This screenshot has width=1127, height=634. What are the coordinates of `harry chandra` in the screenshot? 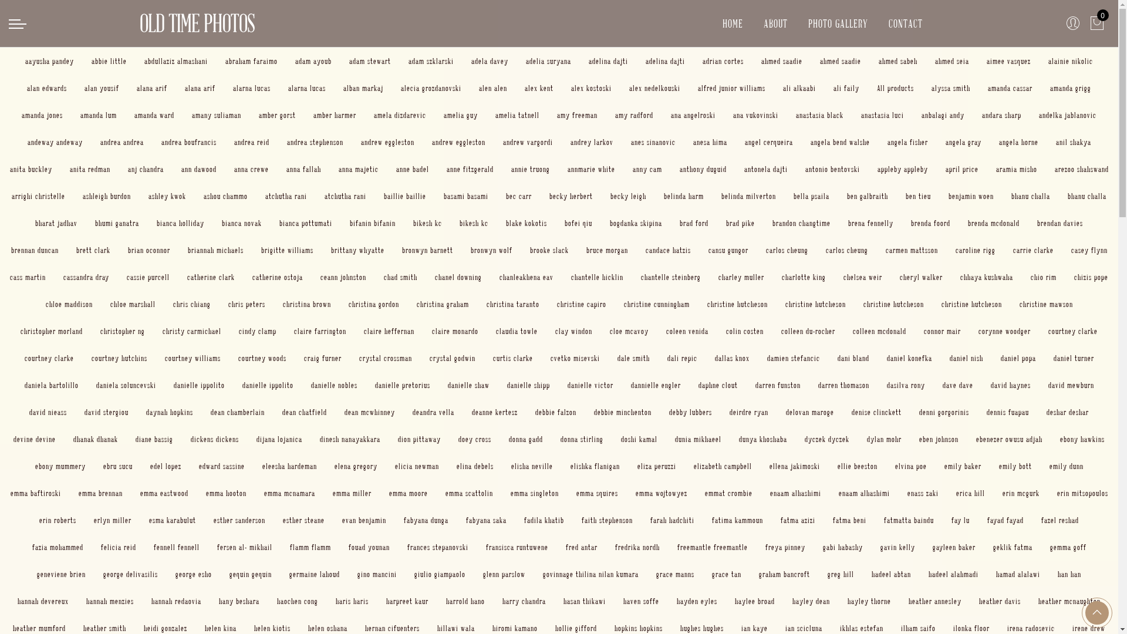 It's located at (524, 601).